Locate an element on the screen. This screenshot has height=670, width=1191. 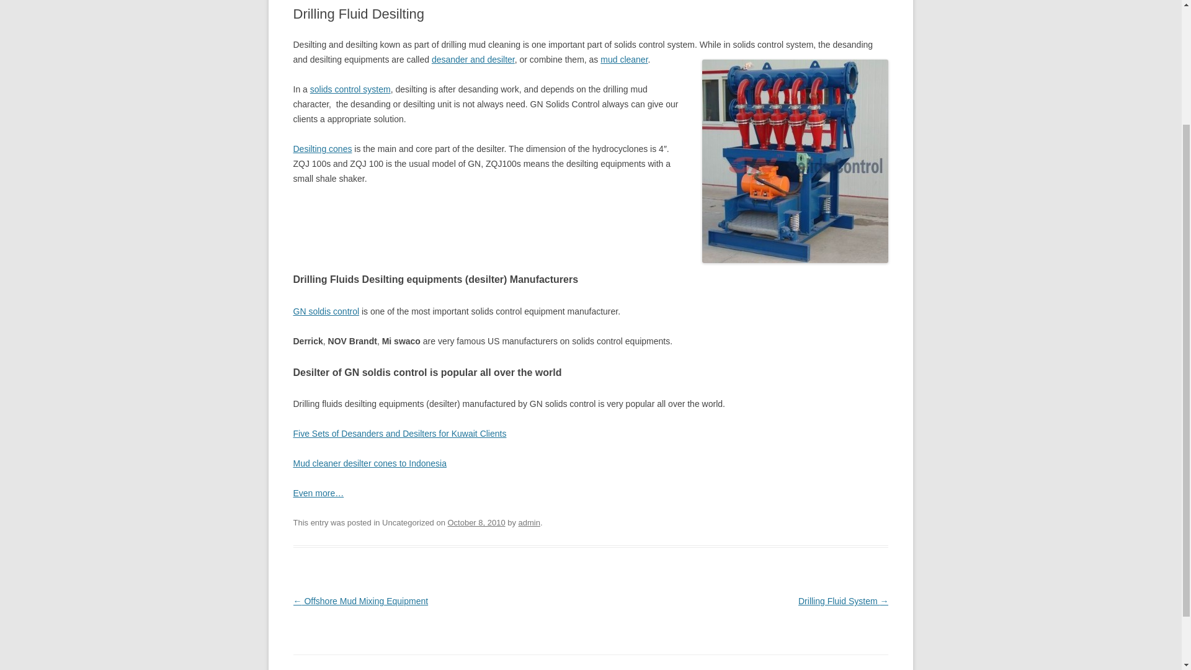
mud cleaner is located at coordinates (624, 59).